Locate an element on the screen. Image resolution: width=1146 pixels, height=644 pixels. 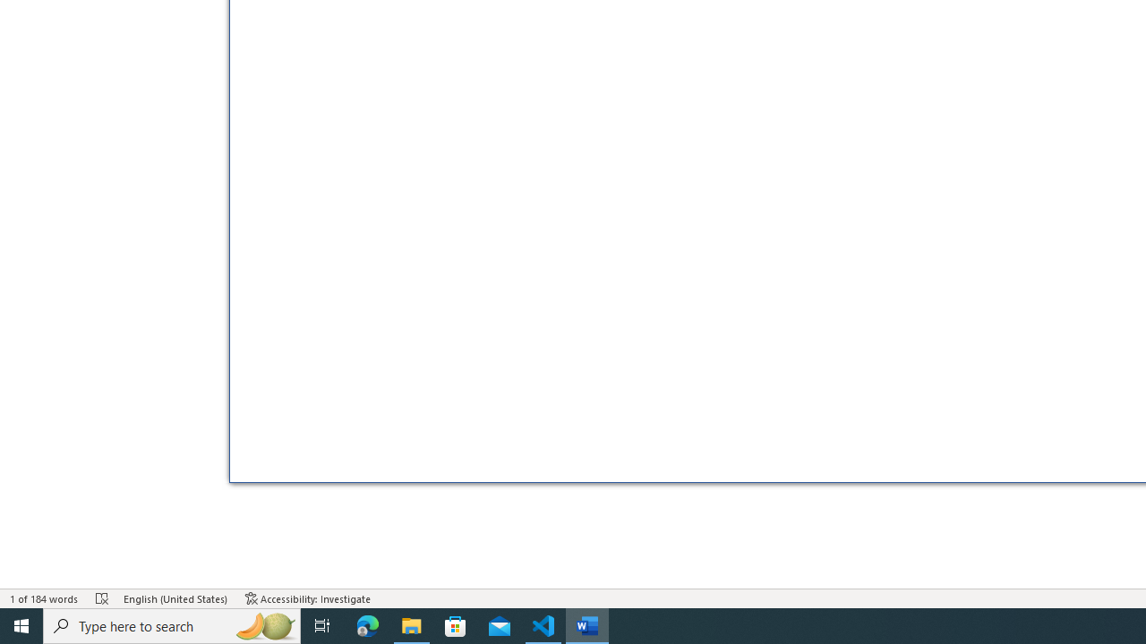
Language English (United States) is located at coordinates (175, 597).